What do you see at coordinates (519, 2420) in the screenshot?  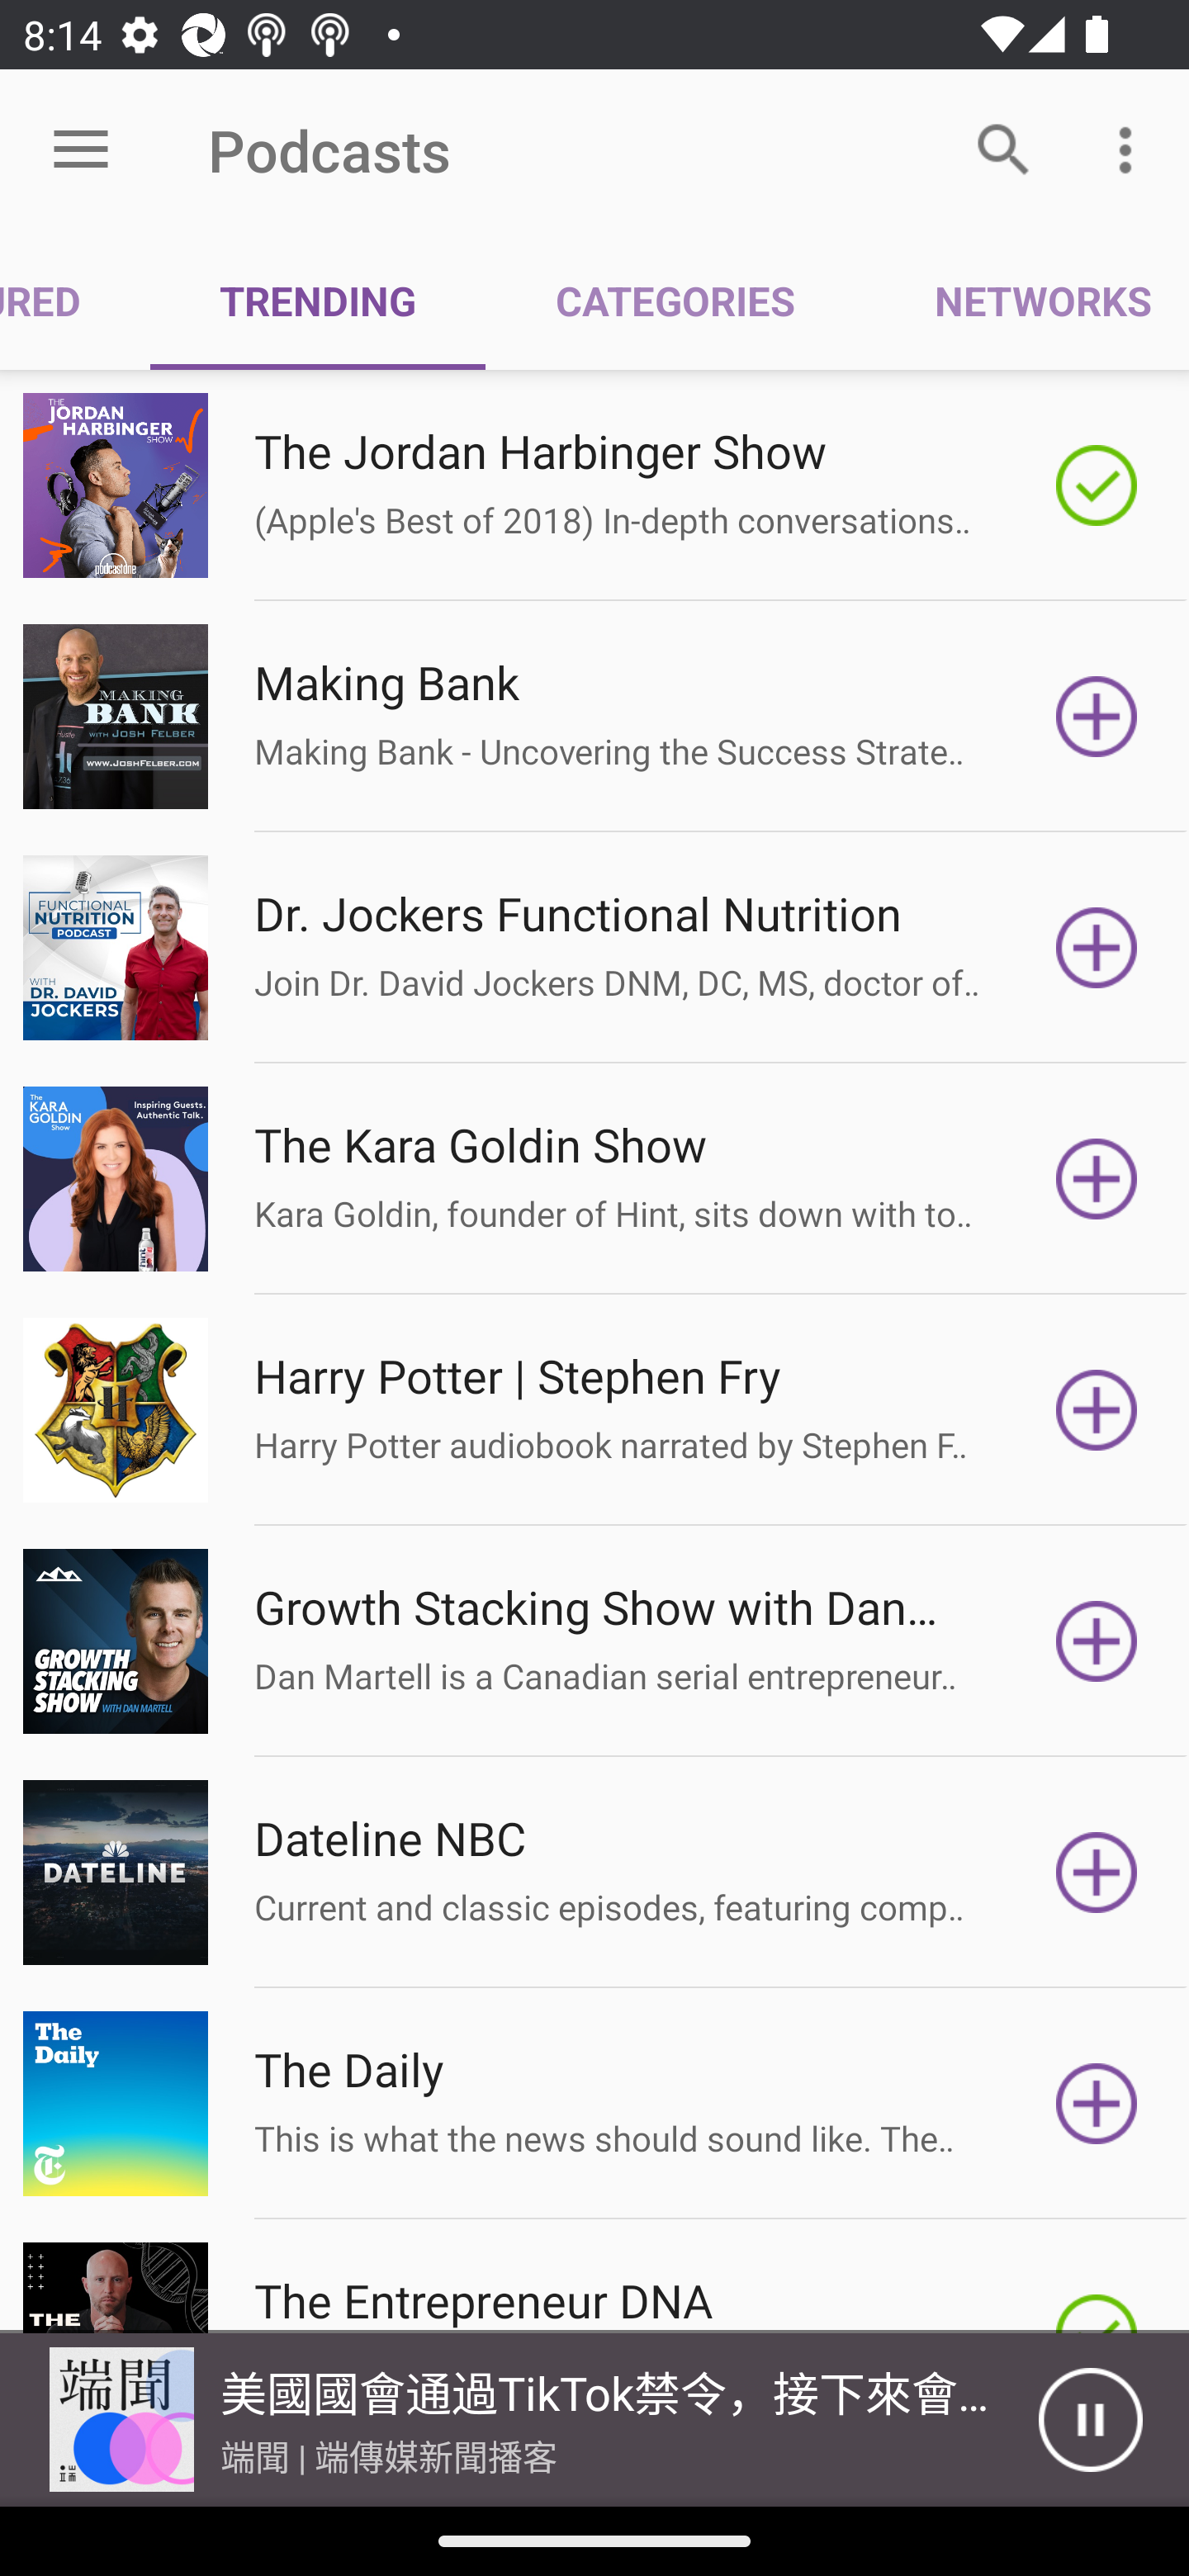 I see `Picture 美國國會通過TikTok禁令，接下來會發生什麼？ 端聞 | 端傳媒新聞播客` at bounding box center [519, 2420].